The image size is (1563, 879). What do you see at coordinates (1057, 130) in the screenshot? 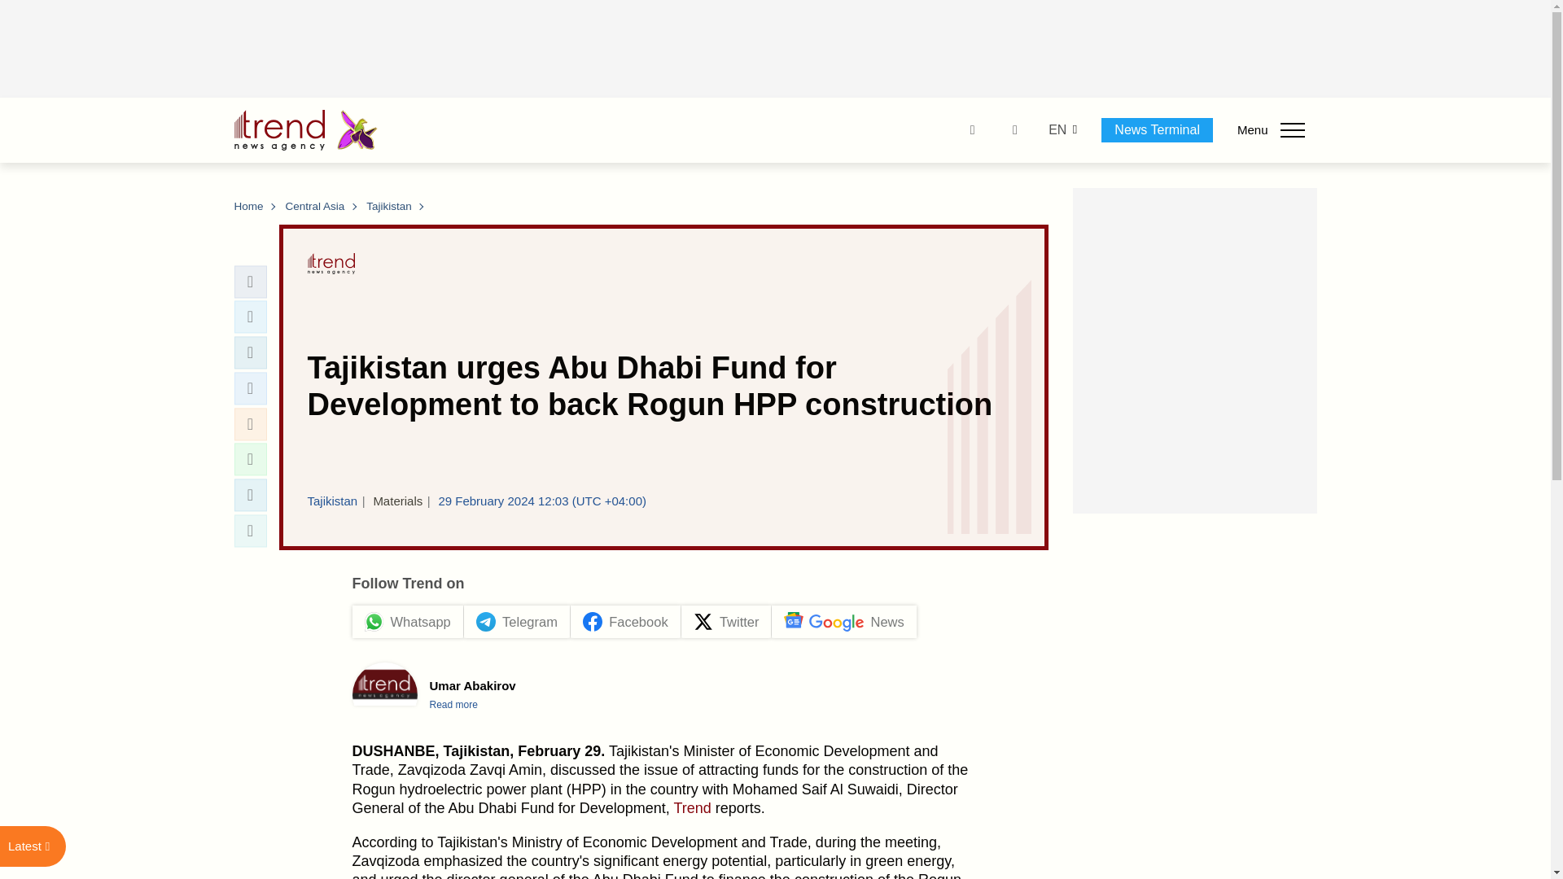
I see `English` at bounding box center [1057, 130].